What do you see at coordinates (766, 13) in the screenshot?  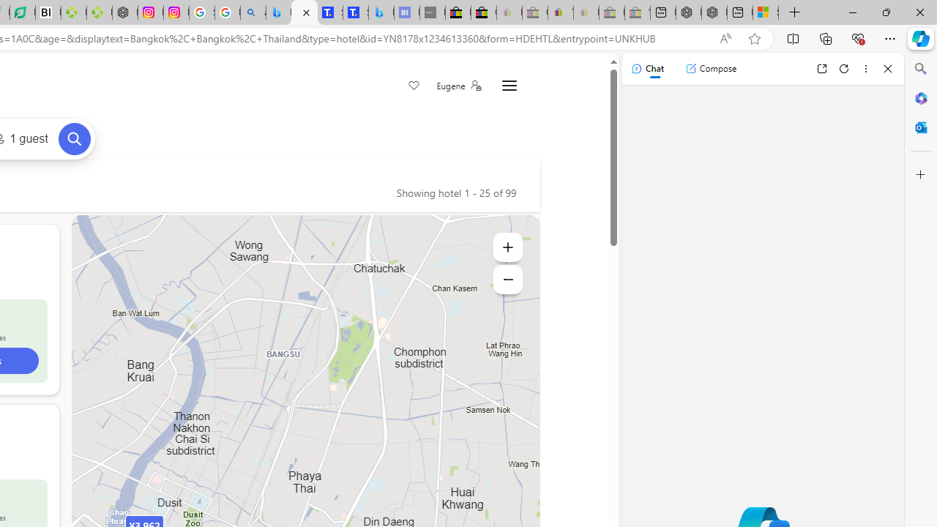 I see `Sign in to your Microsoft account` at bounding box center [766, 13].